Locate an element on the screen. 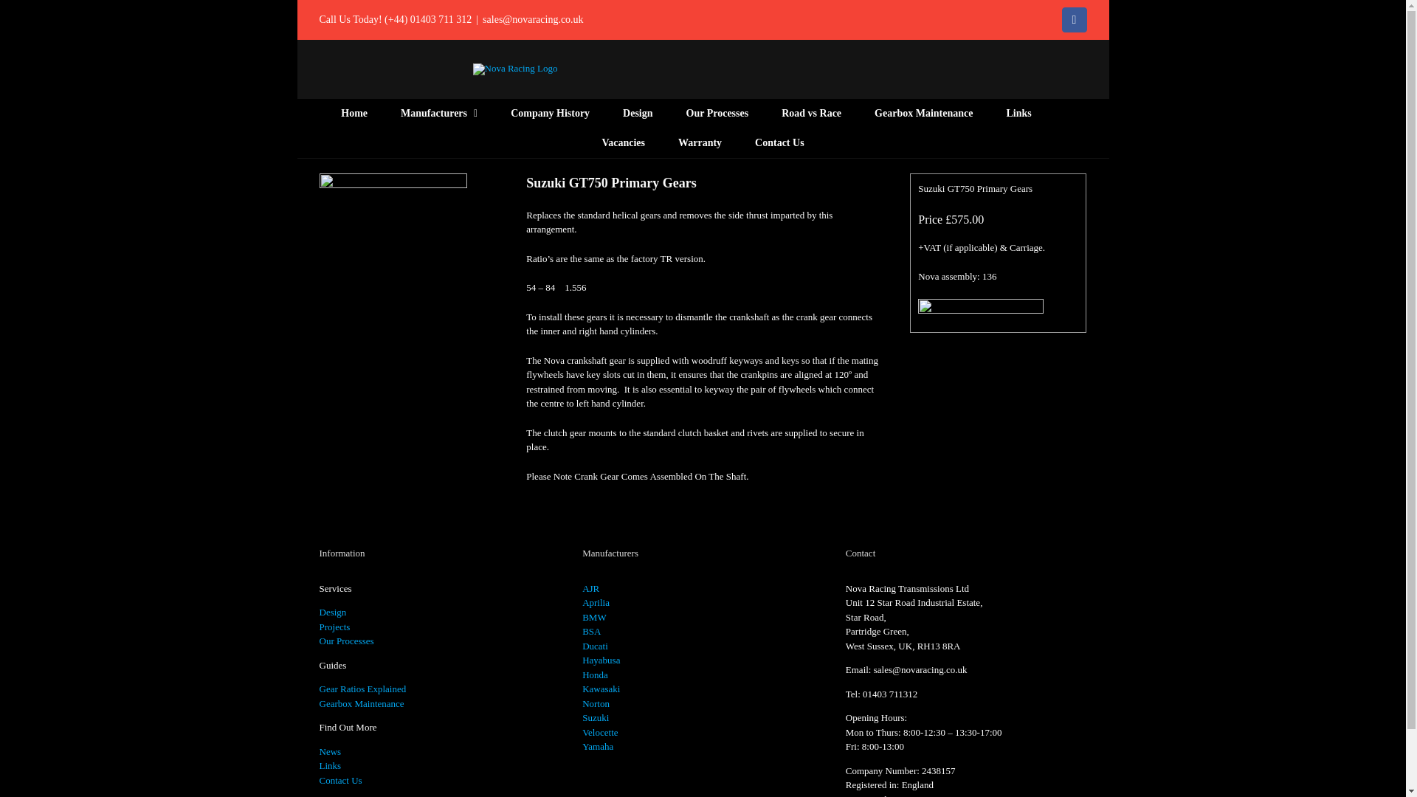 The width and height of the screenshot is (1417, 797). Gearbox Maintenance is located at coordinates (923, 113).